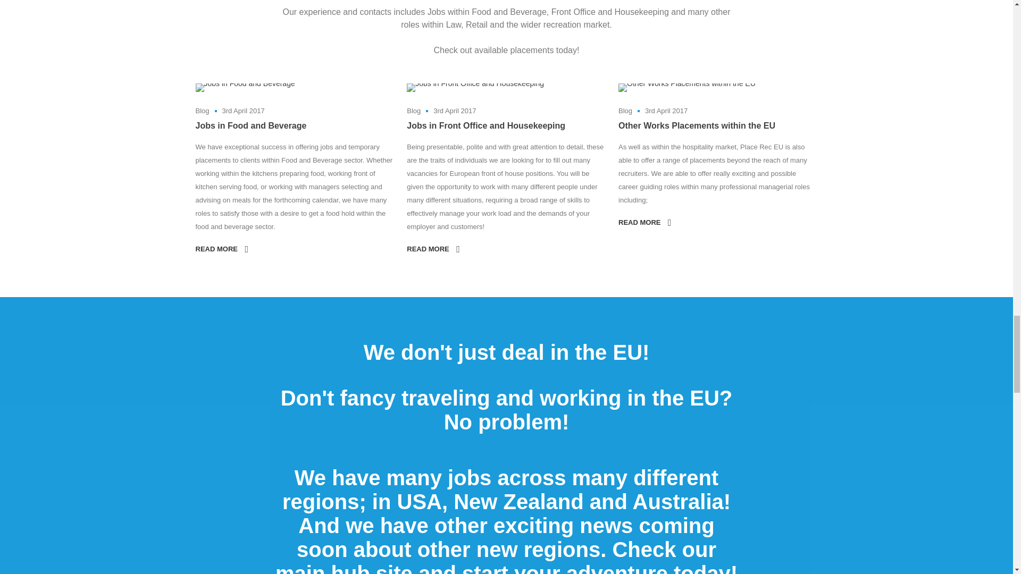 The height and width of the screenshot is (574, 1021). I want to click on Jobs in Food and Beverage, so click(251, 125).